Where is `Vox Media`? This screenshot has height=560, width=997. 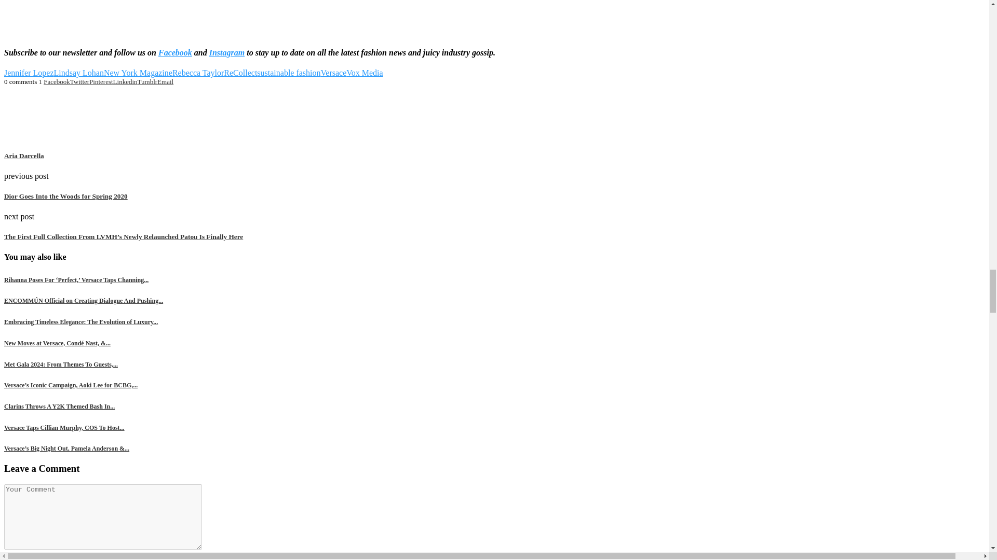 Vox Media is located at coordinates (365, 73).